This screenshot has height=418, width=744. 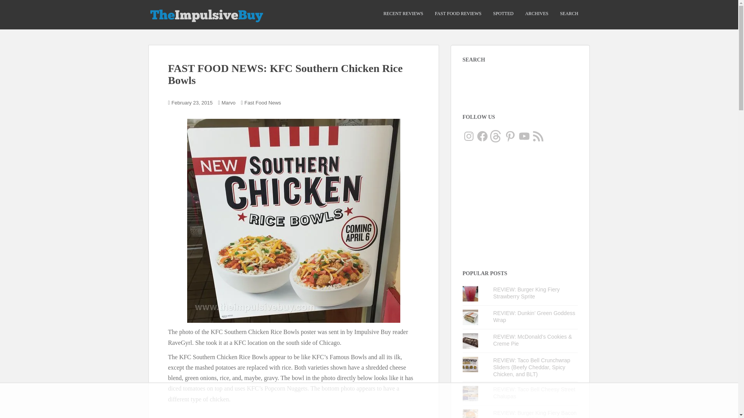 What do you see at coordinates (524, 136) in the screenshot?
I see `YouTube` at bounding box center [524, 136].